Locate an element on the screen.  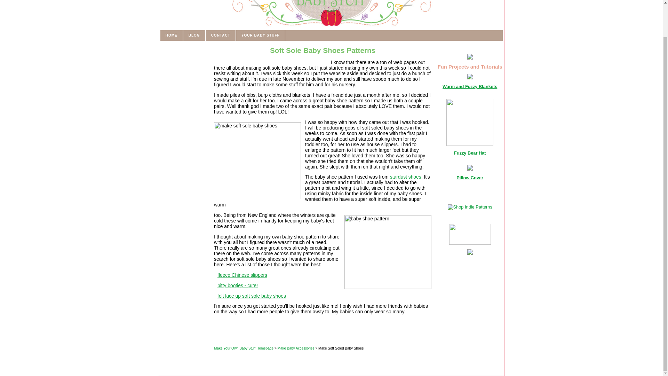
HOME is located at coordinates (172, 36).